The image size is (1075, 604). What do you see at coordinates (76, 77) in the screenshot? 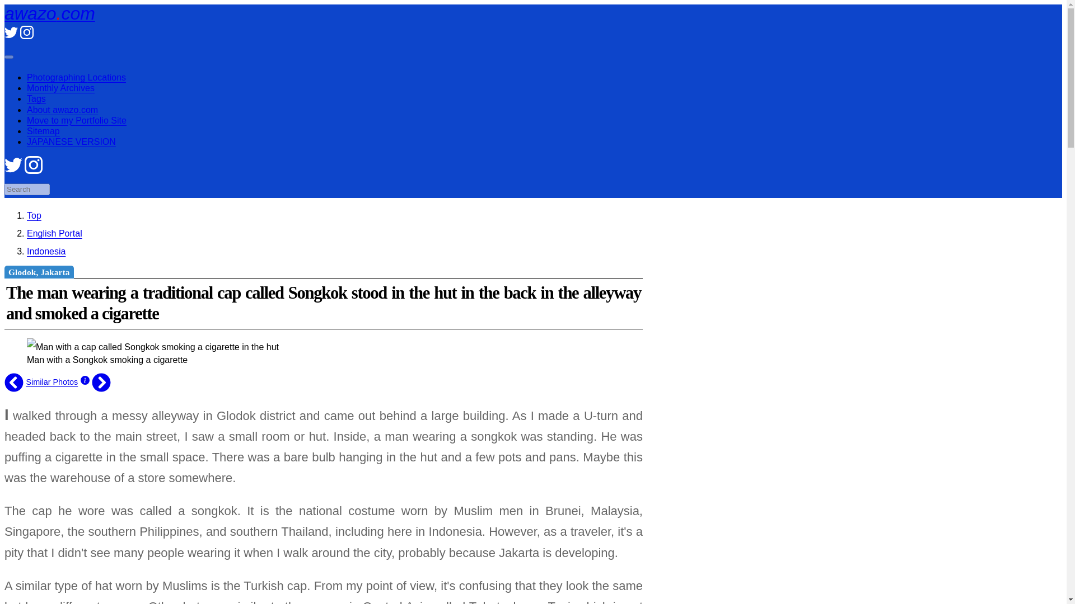
I see `Photographing Locations` at bounding box center [76, 77].